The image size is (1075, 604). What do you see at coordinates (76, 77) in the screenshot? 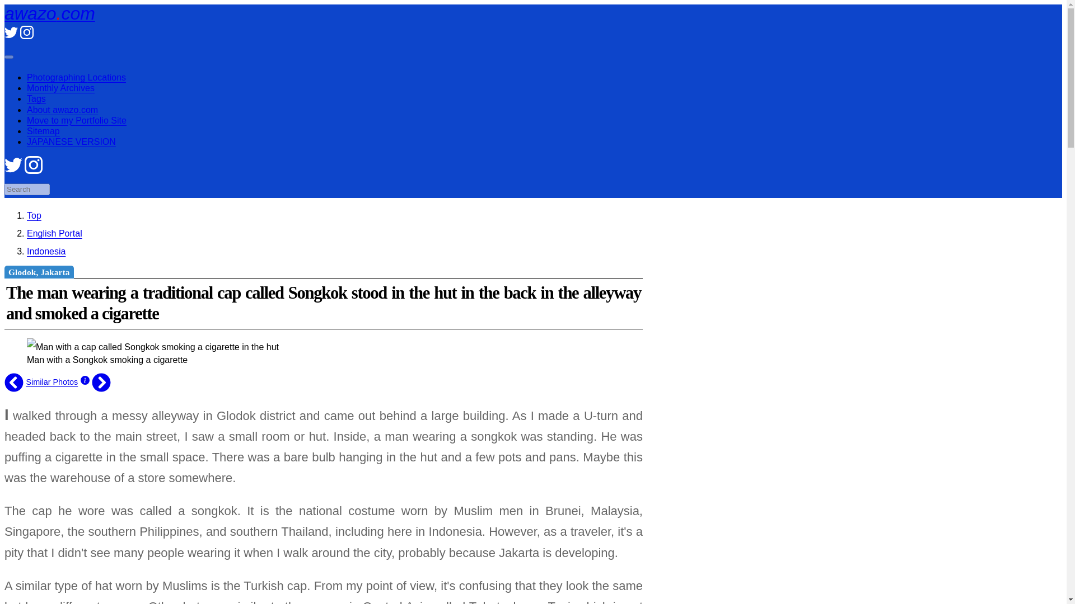
I see `Photographing Locations` at bounding box center [76, 77].